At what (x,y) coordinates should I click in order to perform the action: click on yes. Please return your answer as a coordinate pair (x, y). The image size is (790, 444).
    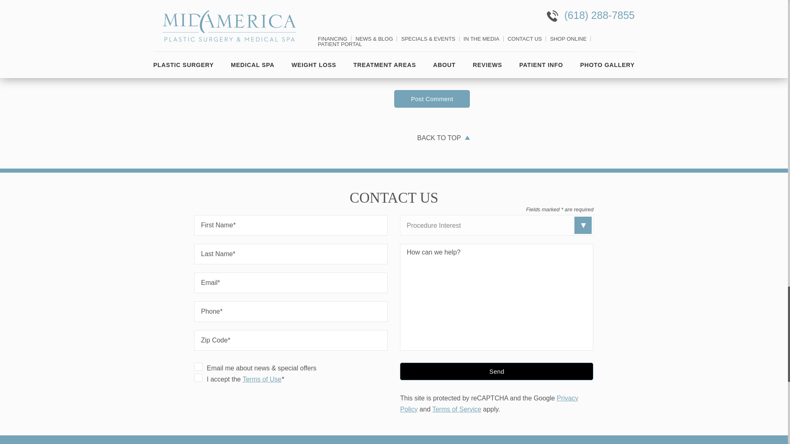
    Looking at the image, I should click on (197, 73).